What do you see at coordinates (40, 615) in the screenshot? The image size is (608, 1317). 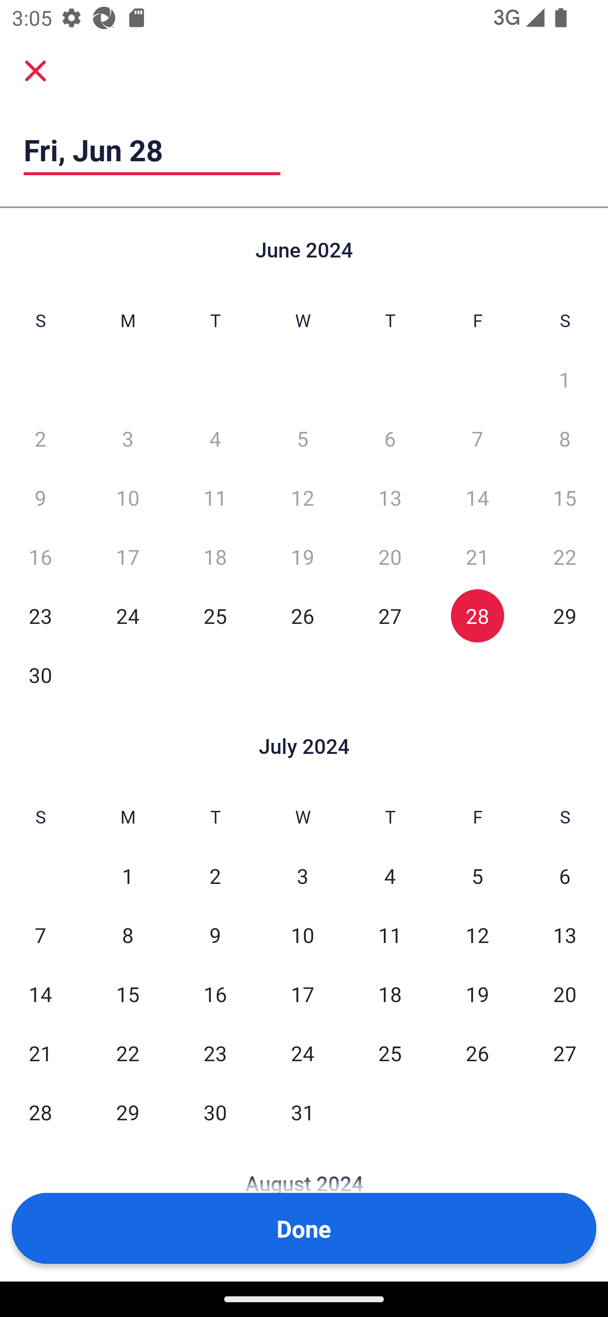 I see `23 Sun, Jun 23, Not Selected` at bounding box center [40, 615].